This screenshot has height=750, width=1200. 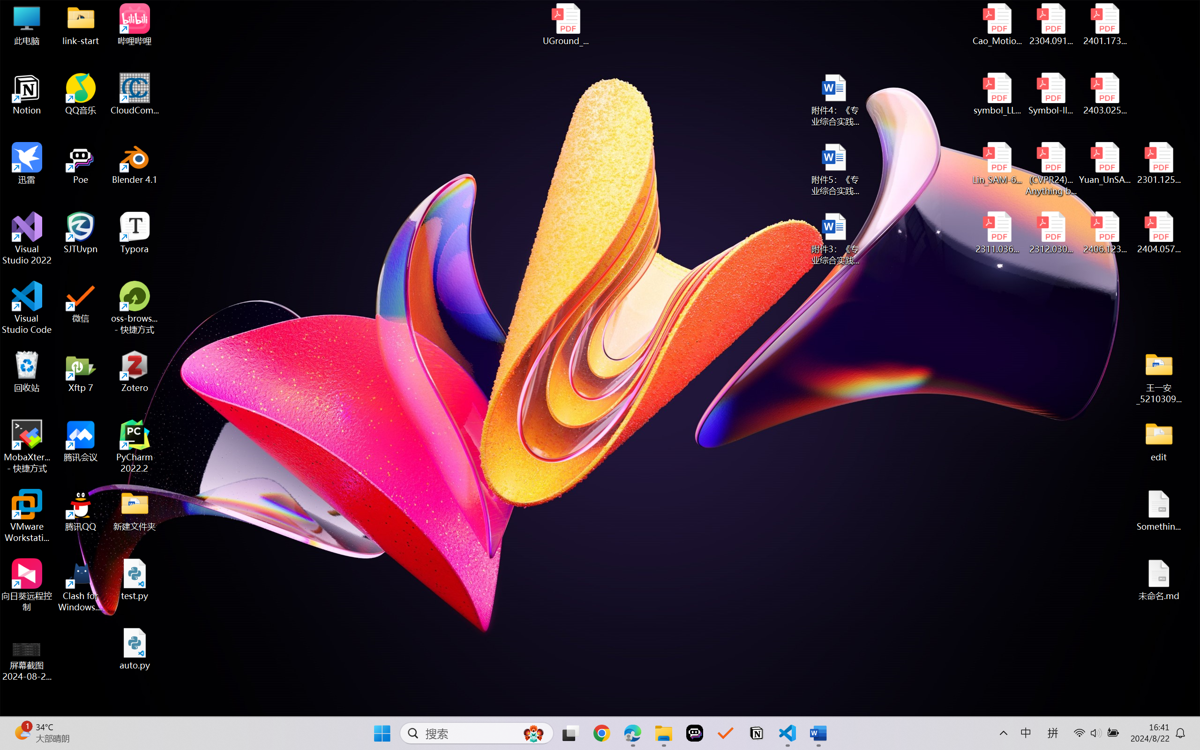 What do you see at coordinates (135, 163) in the screenshot?
I see `Blender 4.1` at bounding box center [135, 163].